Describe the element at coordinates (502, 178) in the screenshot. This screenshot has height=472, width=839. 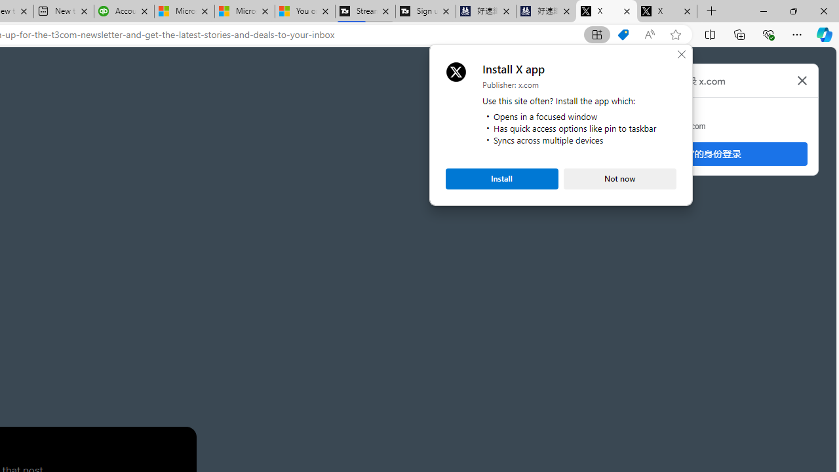
I see `Install` at that location.